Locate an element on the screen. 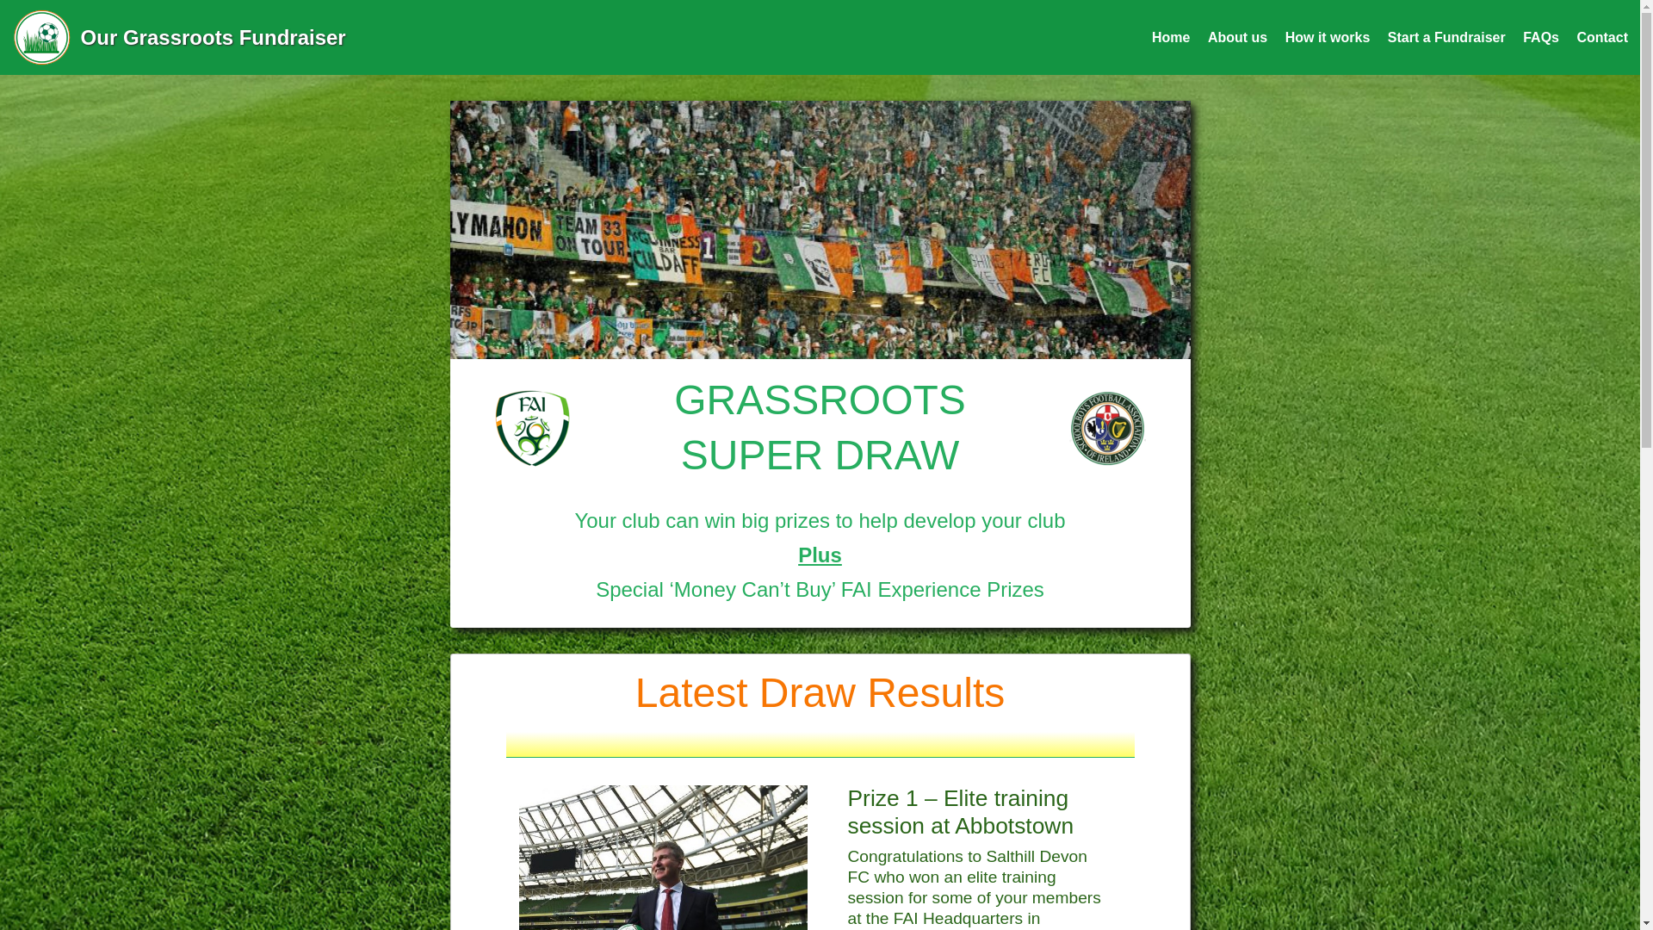 Image resolution: width=1653 pixels, height=930 pixels. Home is located at coordinates (1171, 36).